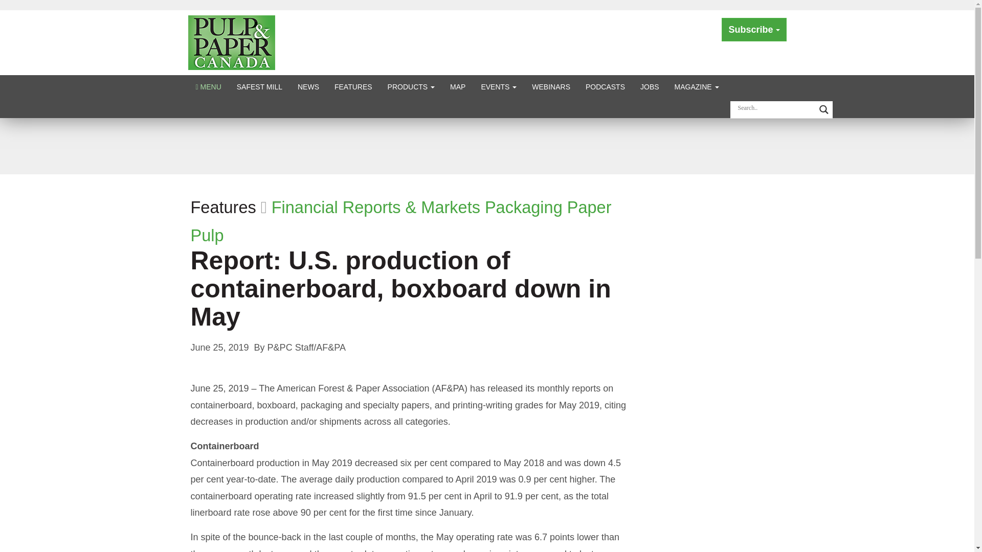  I want to click on Subscribe, so click(754, 30).